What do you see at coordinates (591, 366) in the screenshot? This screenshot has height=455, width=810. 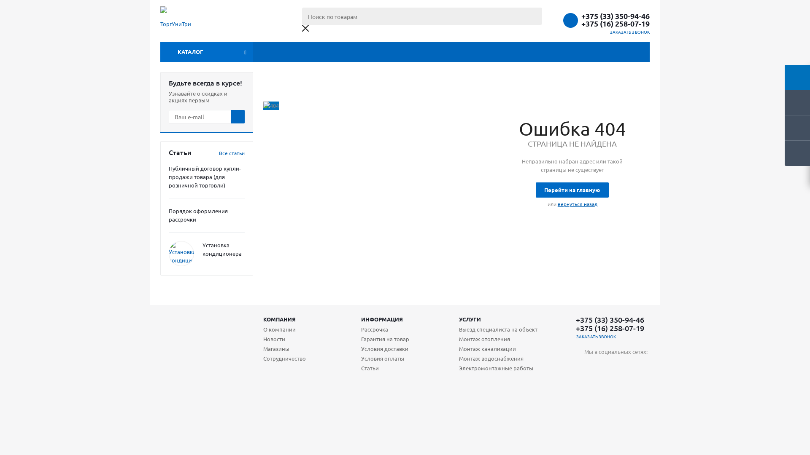 I see `Instagram` at bounding box center [591, 366].